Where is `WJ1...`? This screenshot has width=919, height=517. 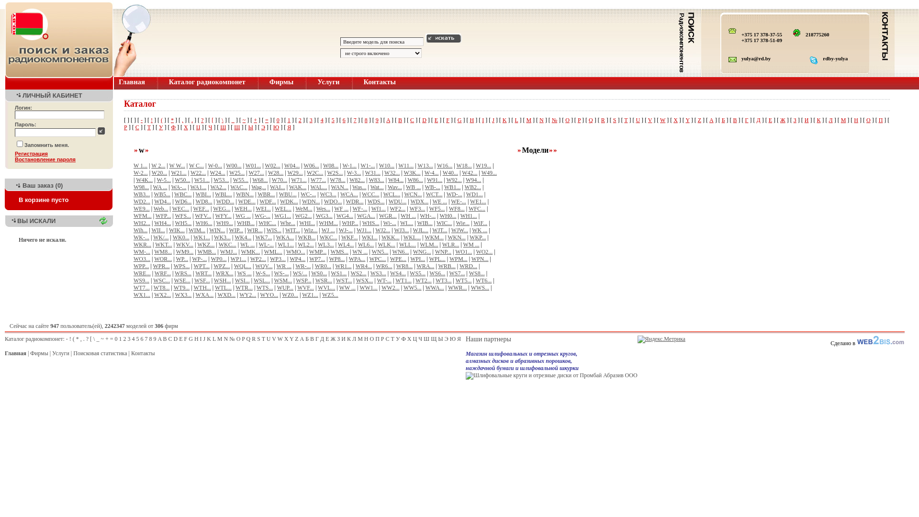
WJ1... is located at coordinates (364, 230).